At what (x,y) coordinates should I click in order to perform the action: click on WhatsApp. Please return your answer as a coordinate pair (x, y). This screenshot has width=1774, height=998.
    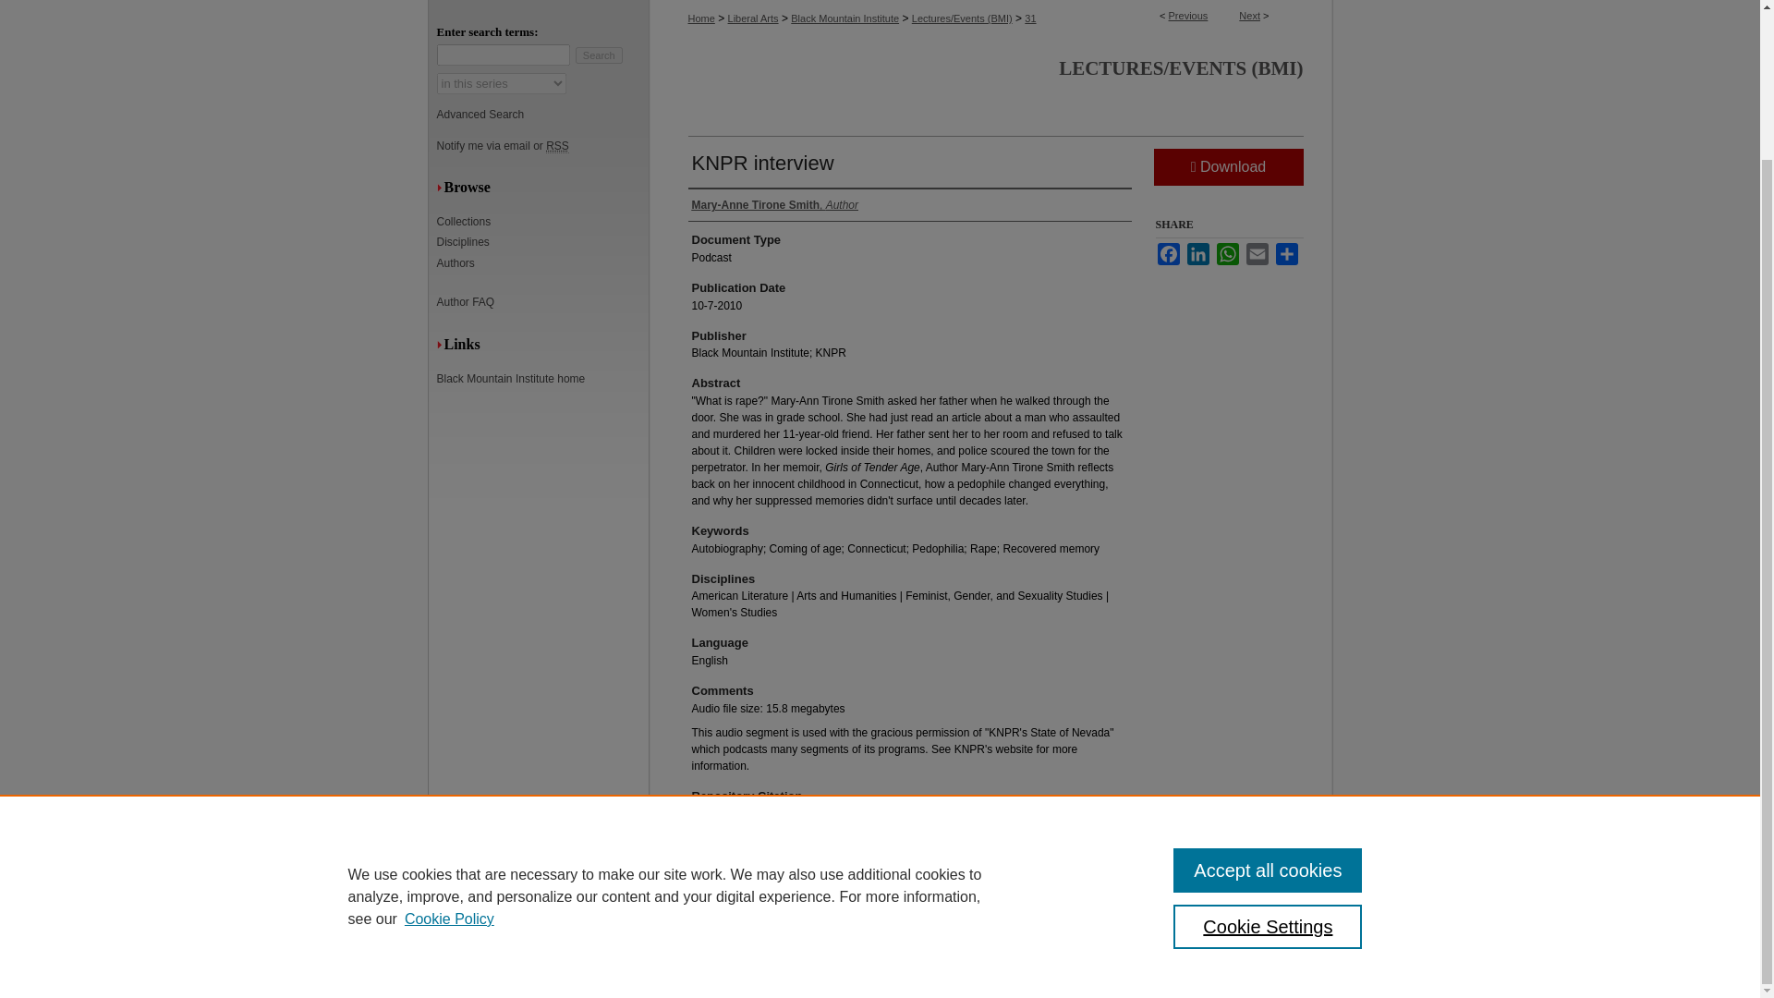
    Looking at the image, I should click on (1227, 254).